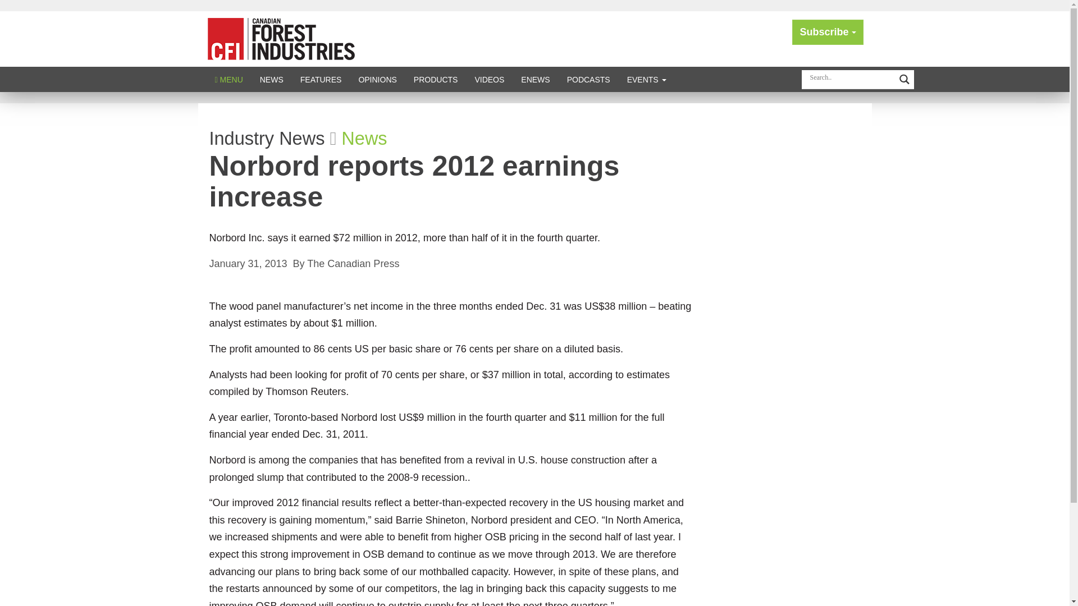 Image resolution: width=1078 pixels, height=606 pixels. What do you see at coordinates (588, 79) in the screenshot?
I see `PODCASTS` at bounding box center [588, 79].